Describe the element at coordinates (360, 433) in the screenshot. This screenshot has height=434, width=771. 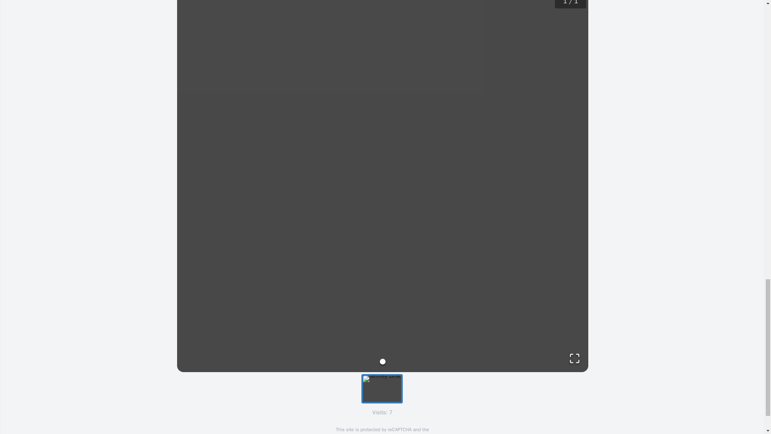
I see `Privacy Policy` at that location.